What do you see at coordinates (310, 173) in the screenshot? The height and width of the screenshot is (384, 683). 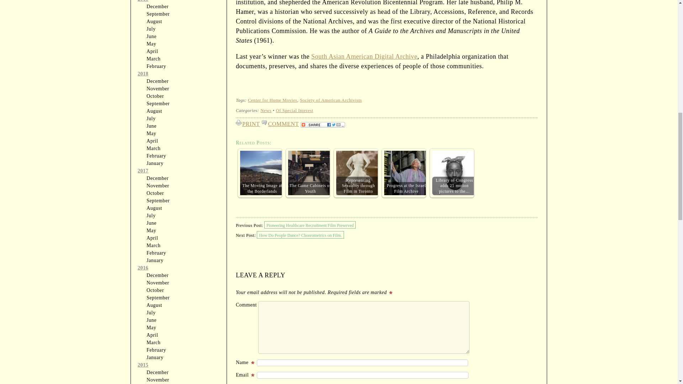 I see `The Game Cabinets of Youth` at bounding box center [310, 173].